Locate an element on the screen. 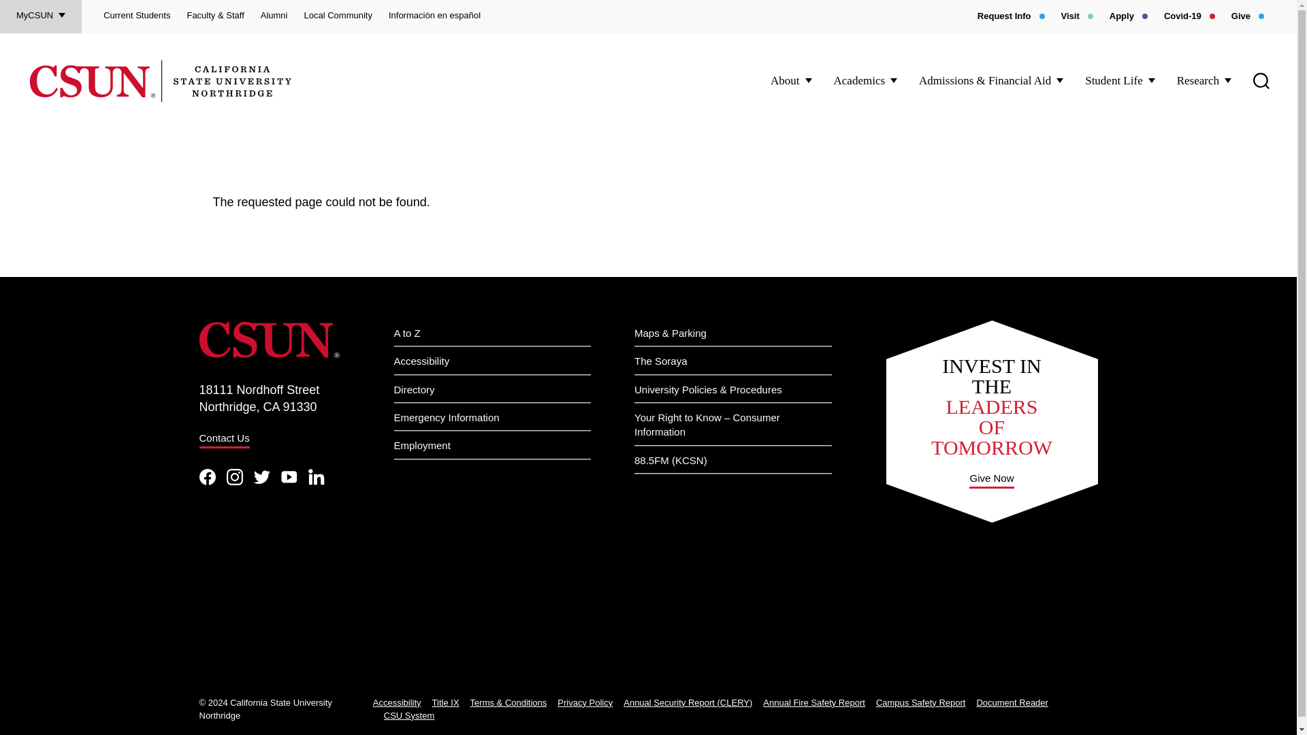  MyCSUN is located at coordinates (41, 16).